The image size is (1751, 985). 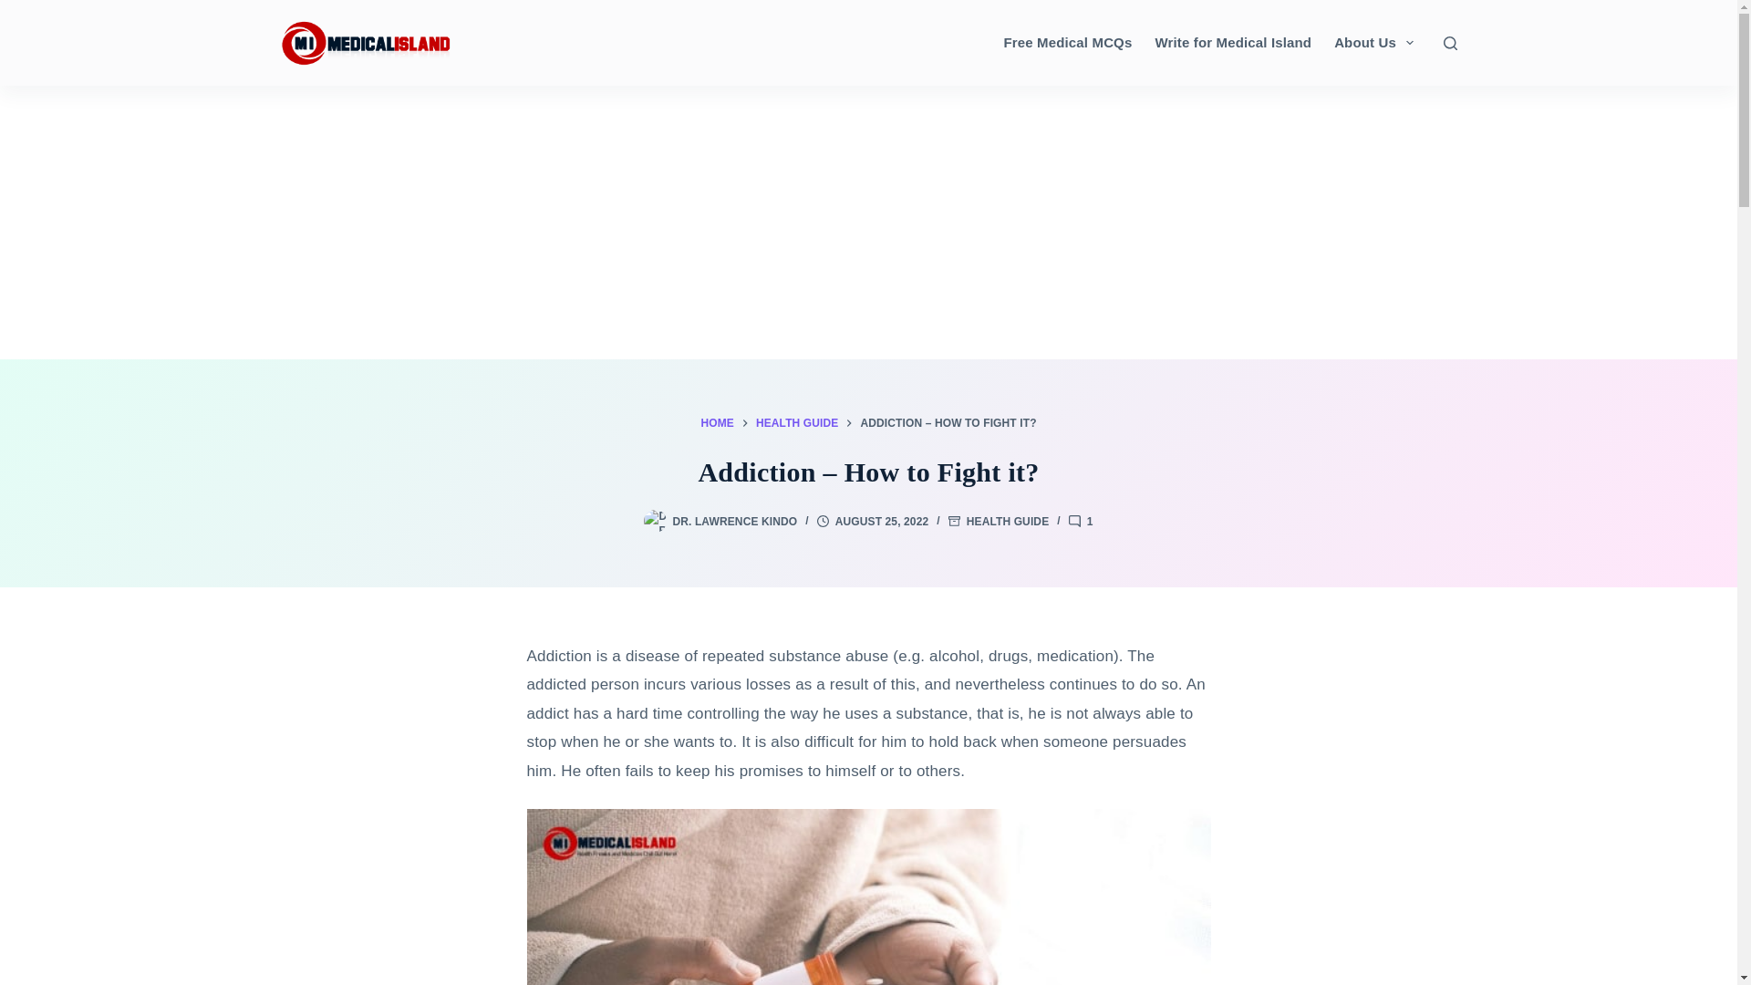 What do you see at coordinates (1007, 521) in the screenshot?
I see `HEALTH GUIDE` at bounding box center [1007, 521].